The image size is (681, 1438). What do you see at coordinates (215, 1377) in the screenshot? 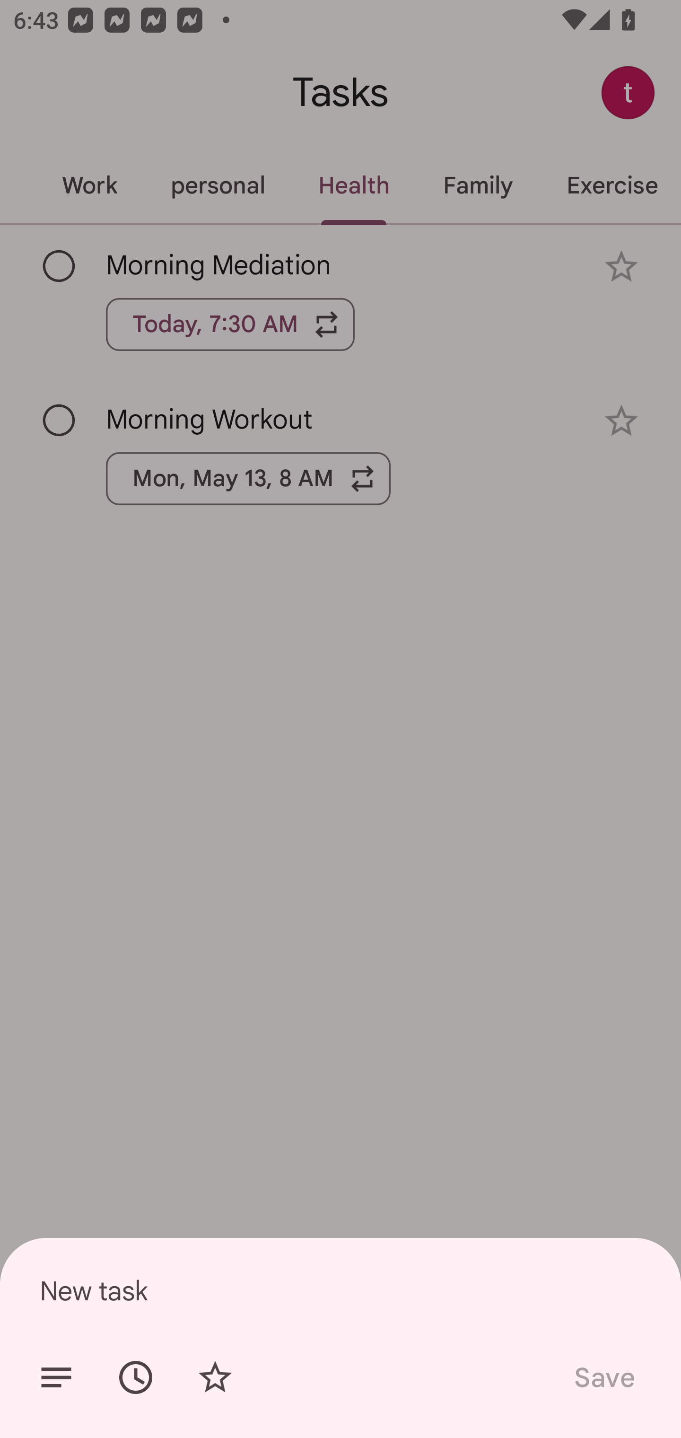
I see `Add star` at bounding box center [215, 1377].